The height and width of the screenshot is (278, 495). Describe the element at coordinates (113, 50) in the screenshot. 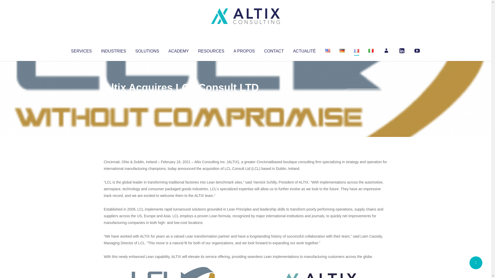

I see `INDUSTRIES` at that location.